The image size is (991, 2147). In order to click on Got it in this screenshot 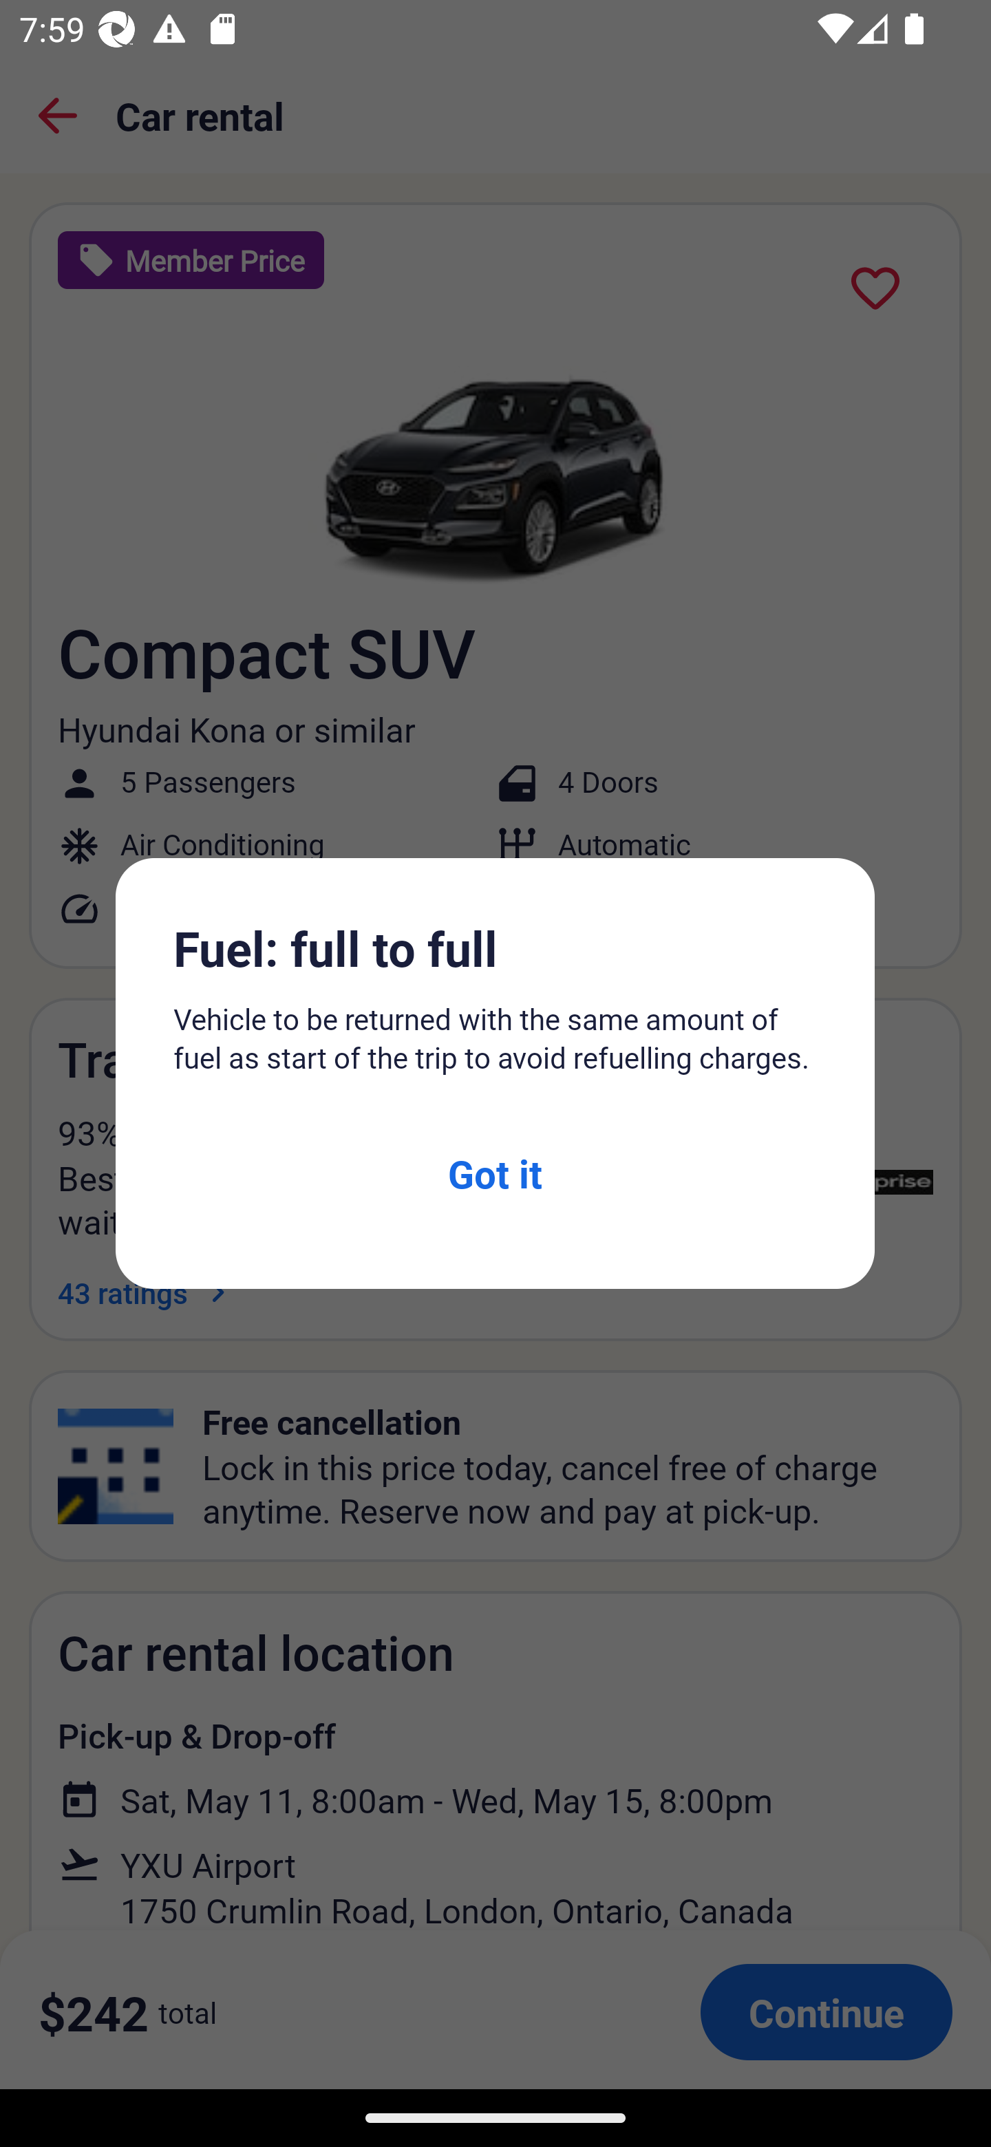, I will do `click(494, 1173)`.